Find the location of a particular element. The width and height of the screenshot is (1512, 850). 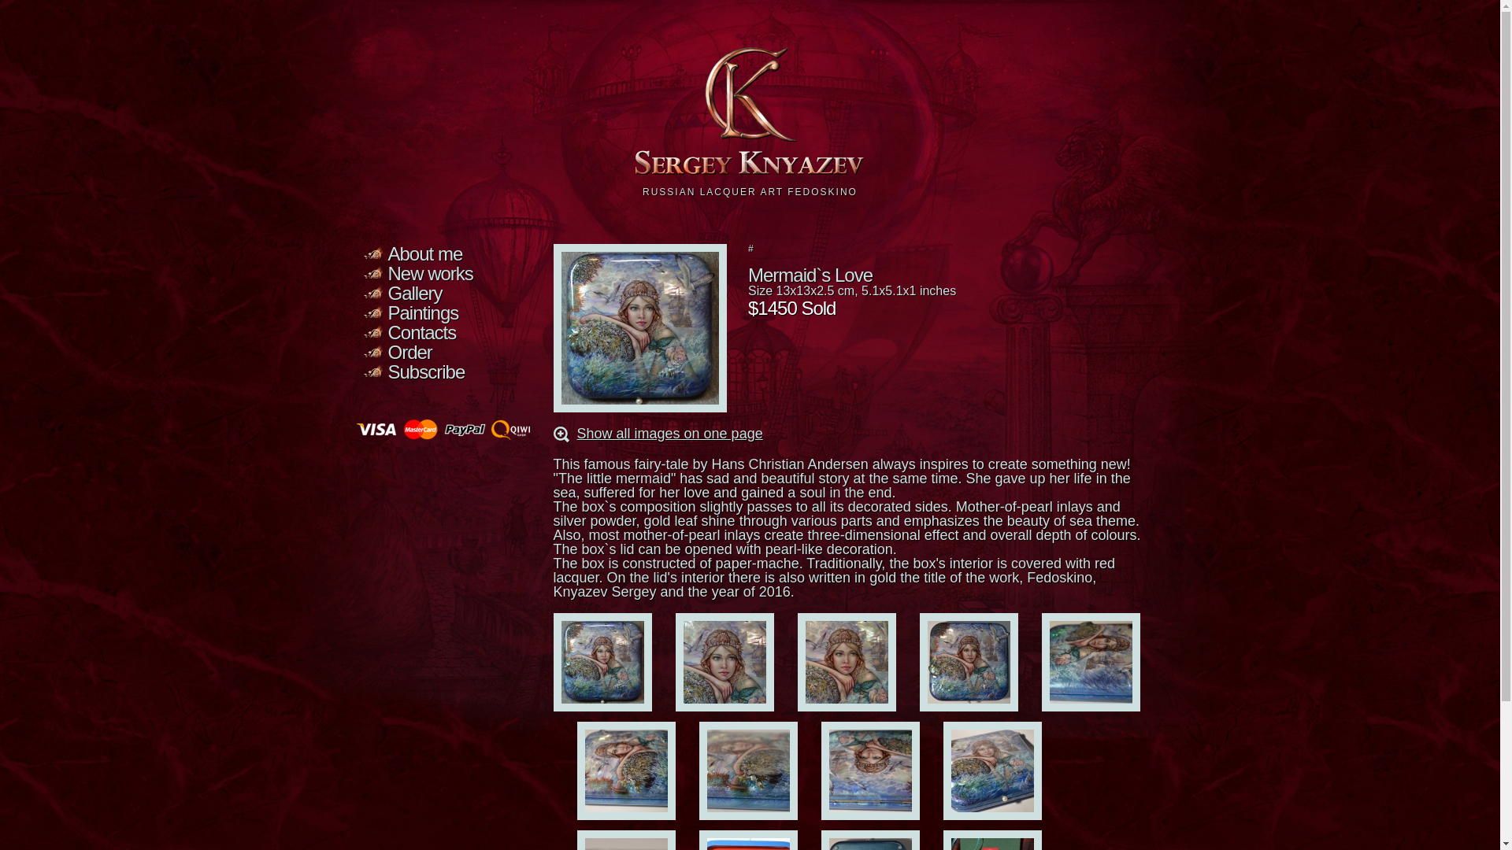

Order is located at coordinates (409, 353).